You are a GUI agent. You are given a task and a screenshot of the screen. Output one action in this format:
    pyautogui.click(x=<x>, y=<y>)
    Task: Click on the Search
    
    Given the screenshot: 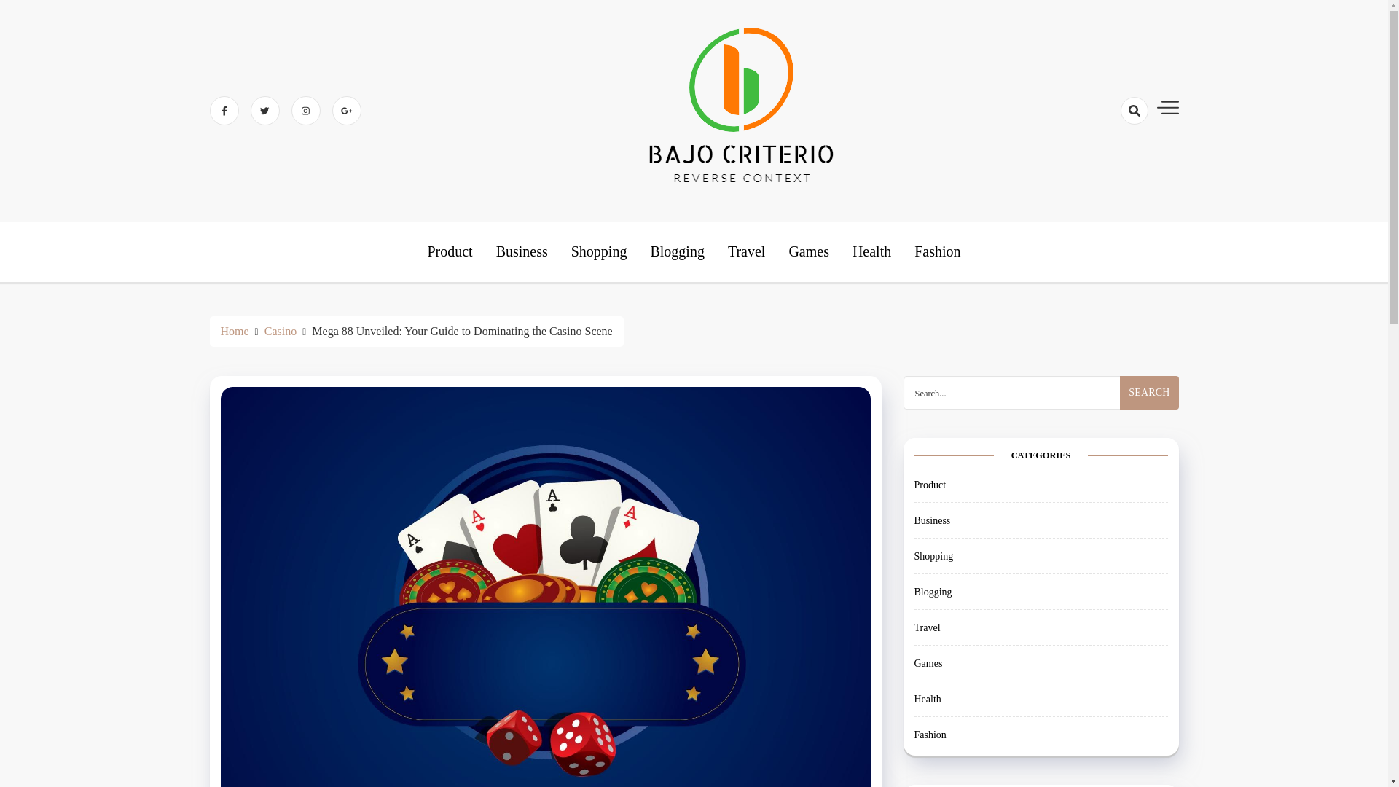 What is the action you would take?
    pyautogui.click(x=1148, y=392)
    